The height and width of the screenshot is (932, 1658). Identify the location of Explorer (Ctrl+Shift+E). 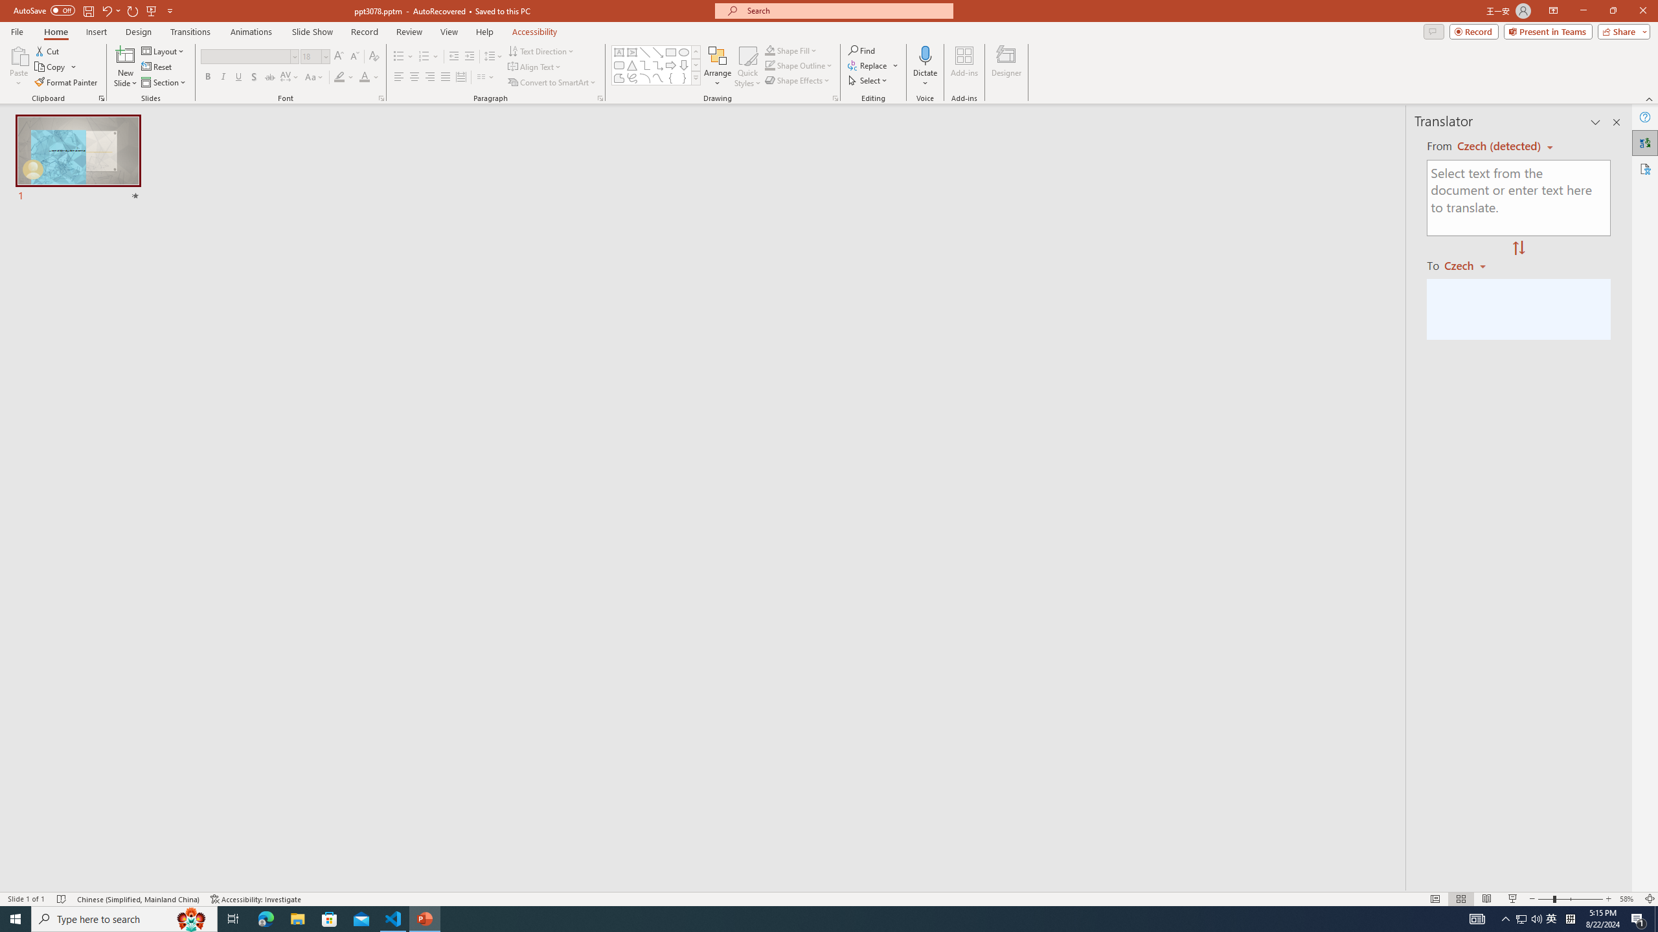
(88, 252).